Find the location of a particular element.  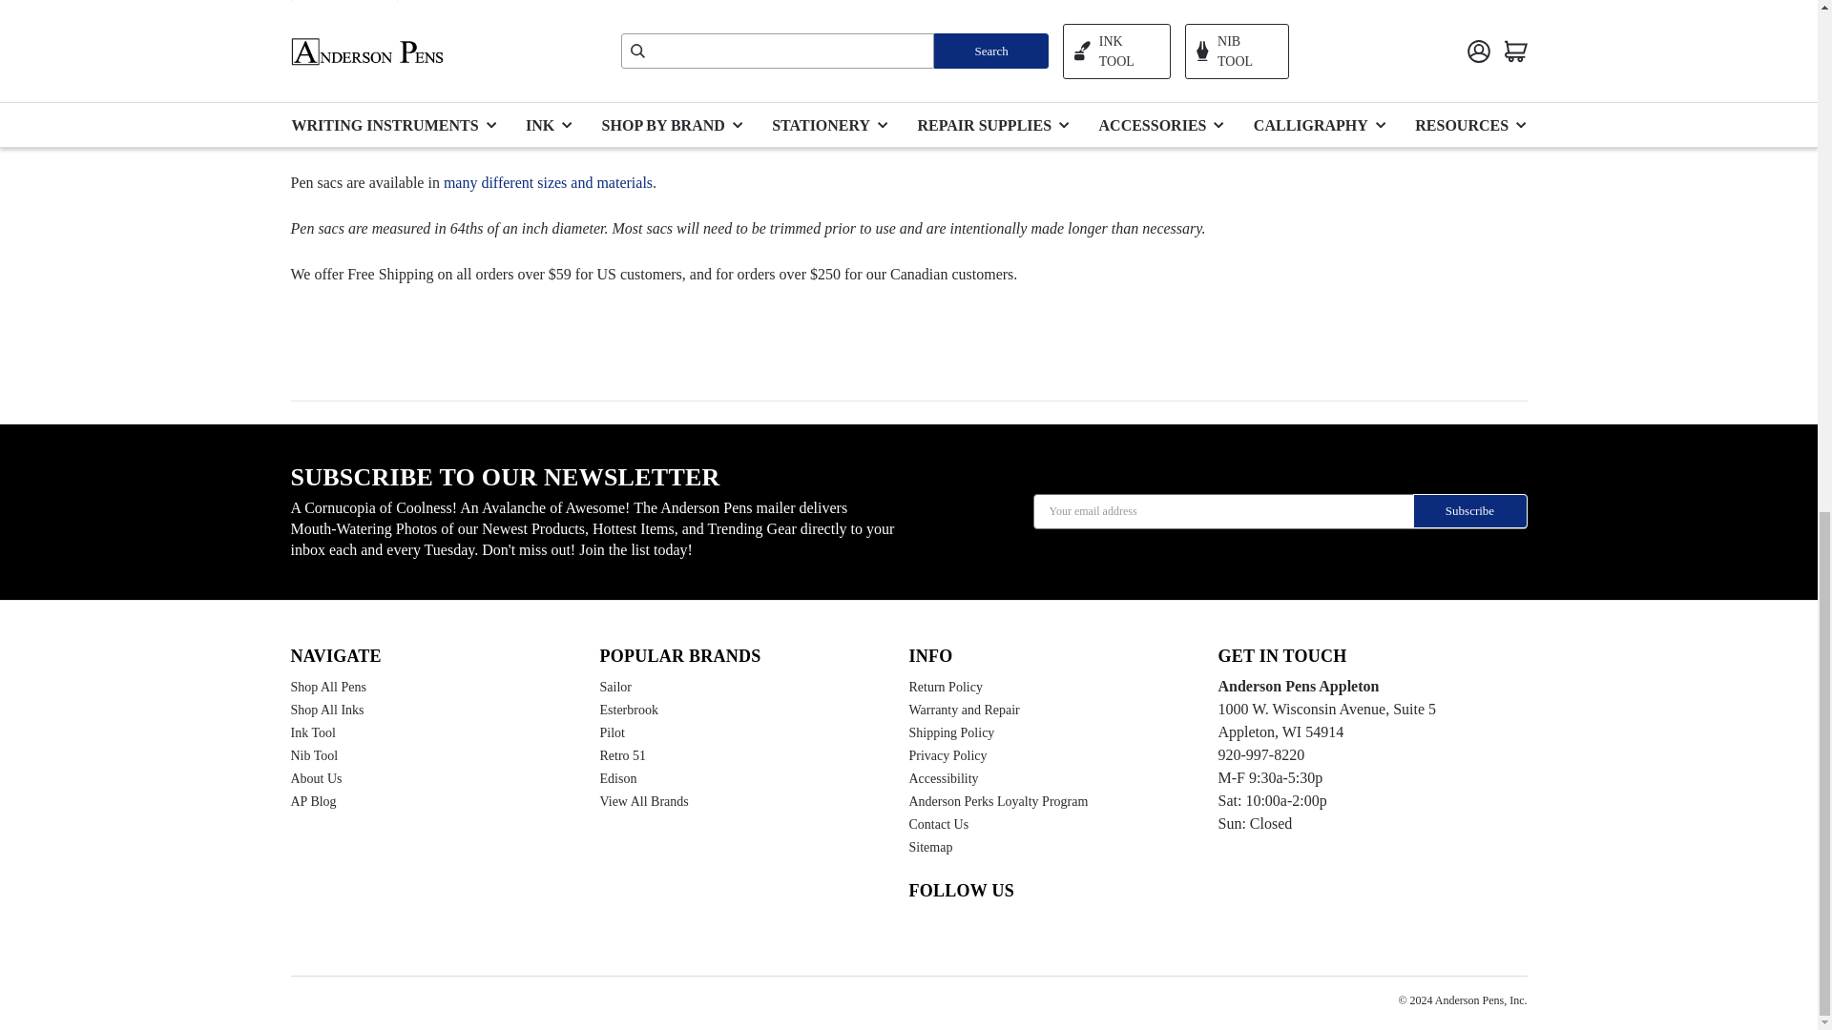

Anderson Pens pen sacs is located at coordinates (548, 181).